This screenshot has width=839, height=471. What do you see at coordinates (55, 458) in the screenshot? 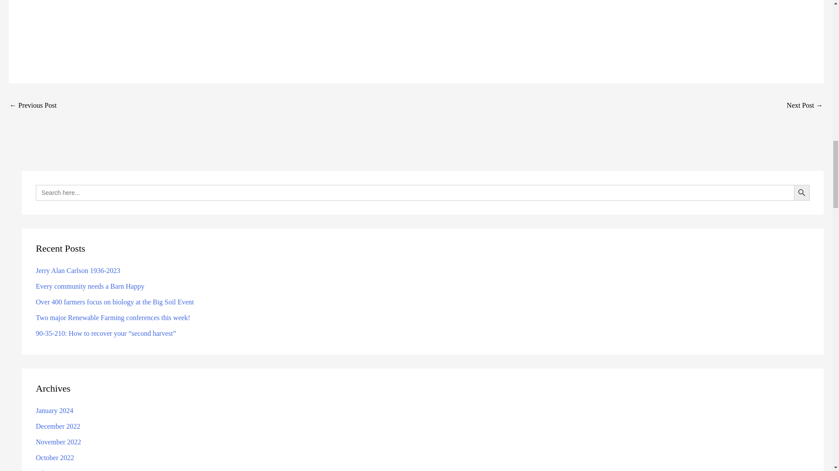
I see `October 2022` at bounding box center [55, 458].